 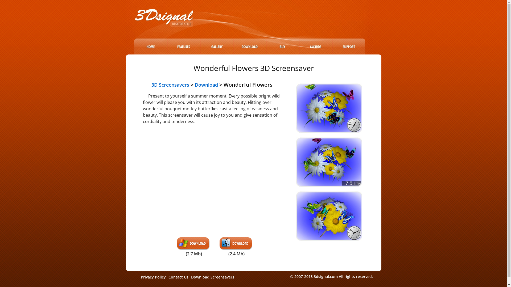 I want to click on Download, so click(x=207, y=85).